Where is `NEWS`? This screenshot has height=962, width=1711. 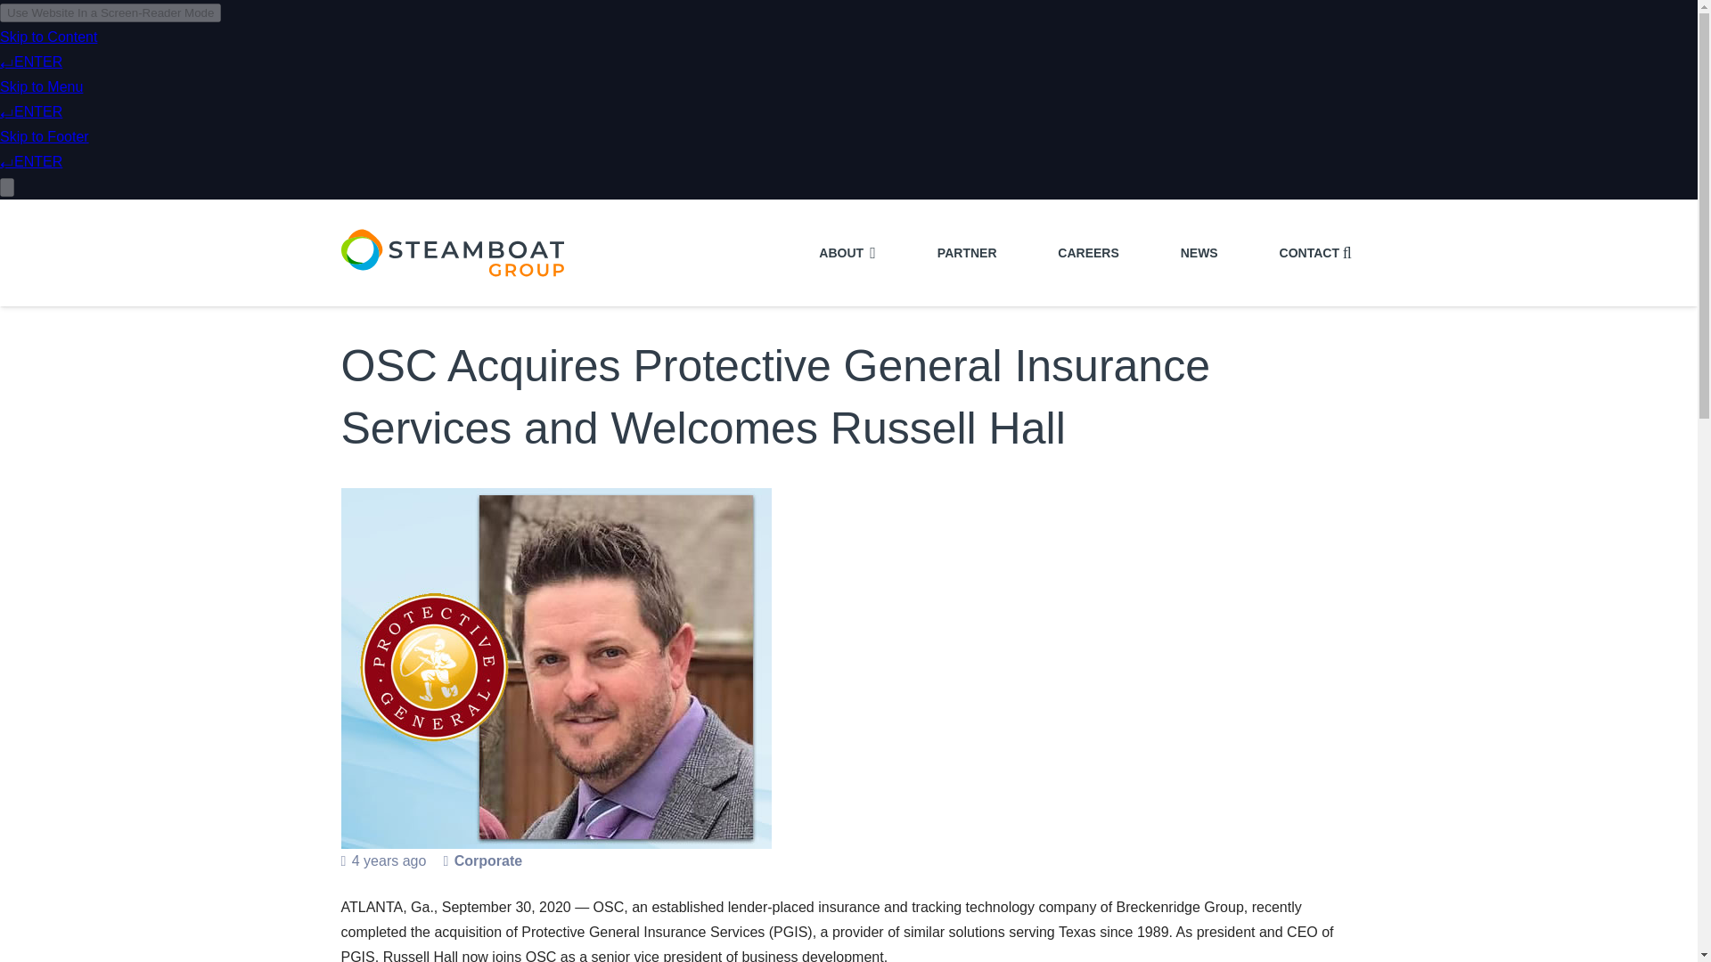
NEWS is located at coordinates (1199, 253).